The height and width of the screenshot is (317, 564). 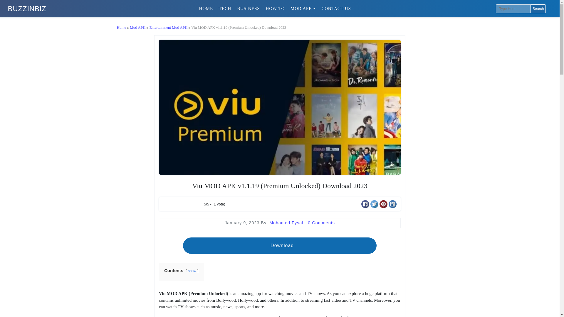 I want to click on BUSINESS, so click(x=248, y=8).